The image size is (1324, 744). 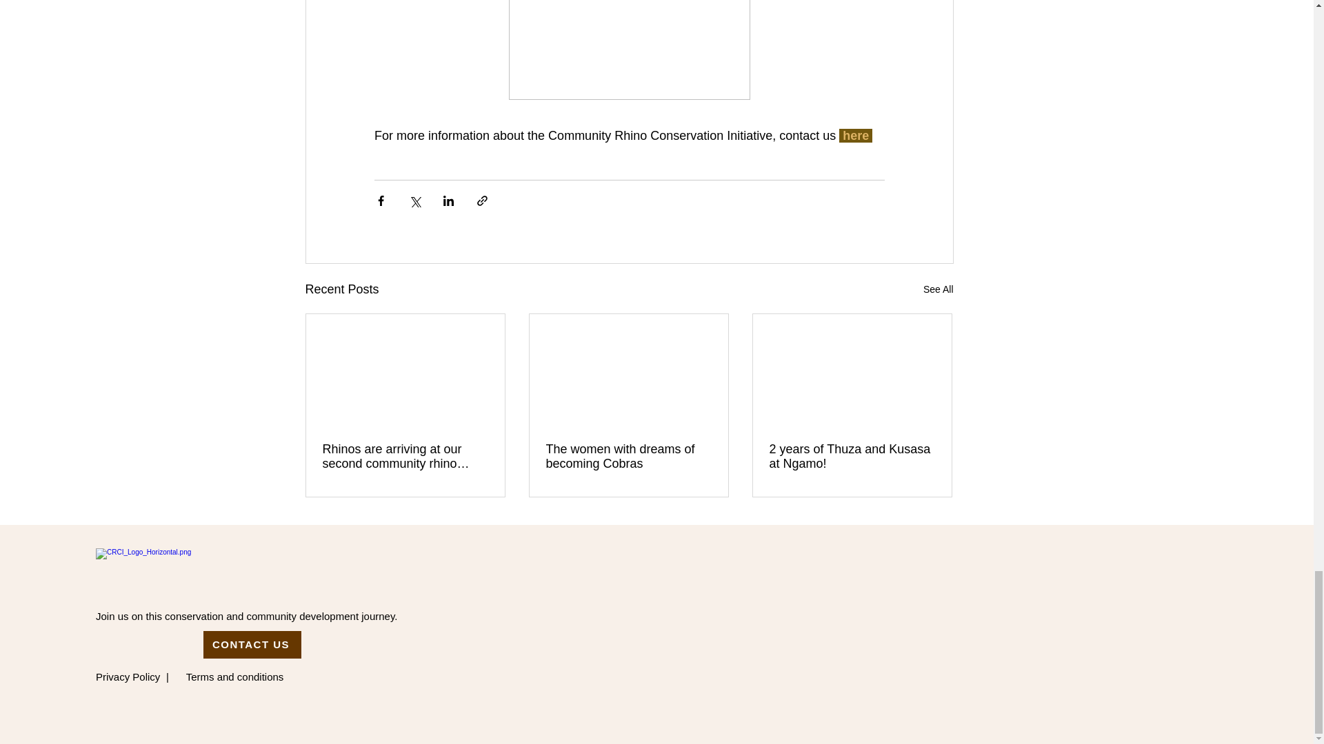 What do you see at coordinates (629, 456) in the screenshot?
I see `The women with dreams of becoming Cobras` at bounding box center [629, 456].